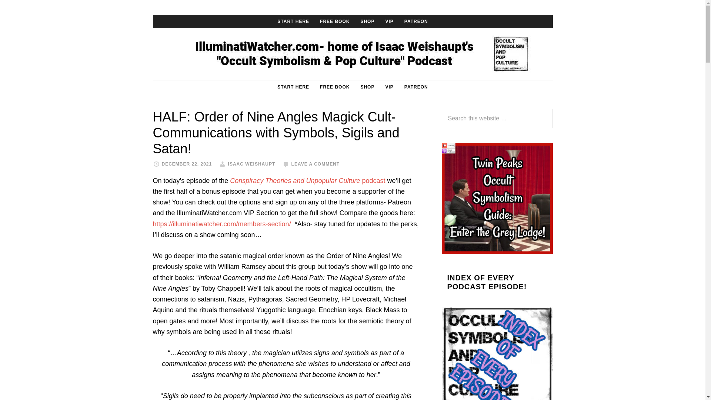  Describe the element at coordinates (252, 164) in the screenshot. I see `ISAAC WEISHAUPT` at that location.